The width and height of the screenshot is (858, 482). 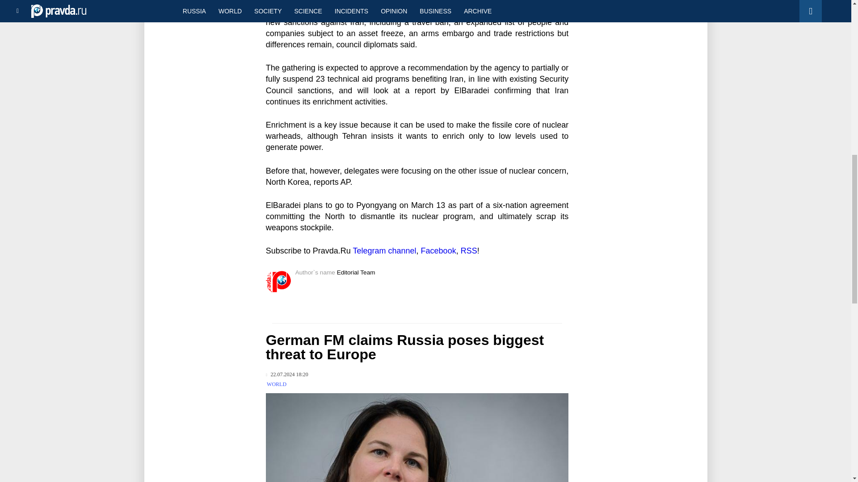 What do you see at coordinates (205, 3) in the screenshot?
I see `Ukraine loses another Abrams tank in special operation zone` at bounding box center [205, 3].